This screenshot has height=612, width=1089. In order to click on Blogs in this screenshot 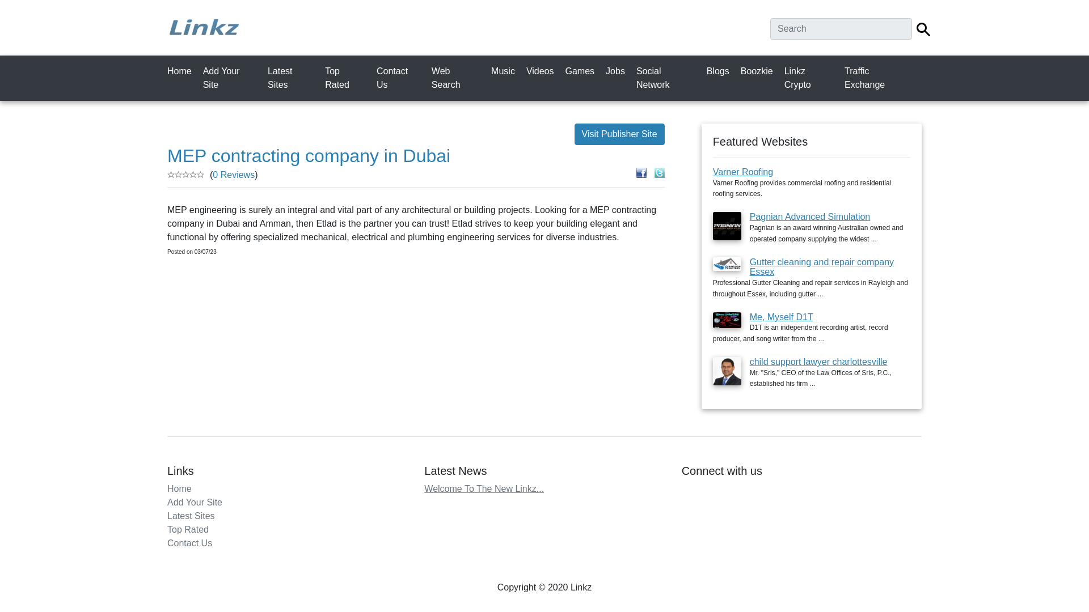, I will do `click(720, 71)`.